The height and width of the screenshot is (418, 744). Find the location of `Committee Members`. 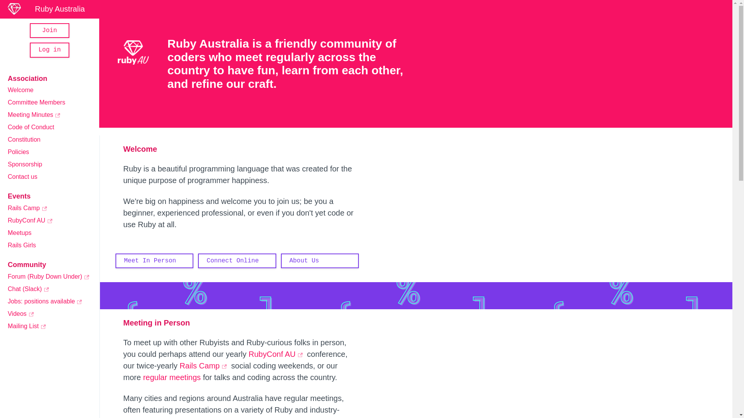

Committee Members is located at coordinates (36, 102).